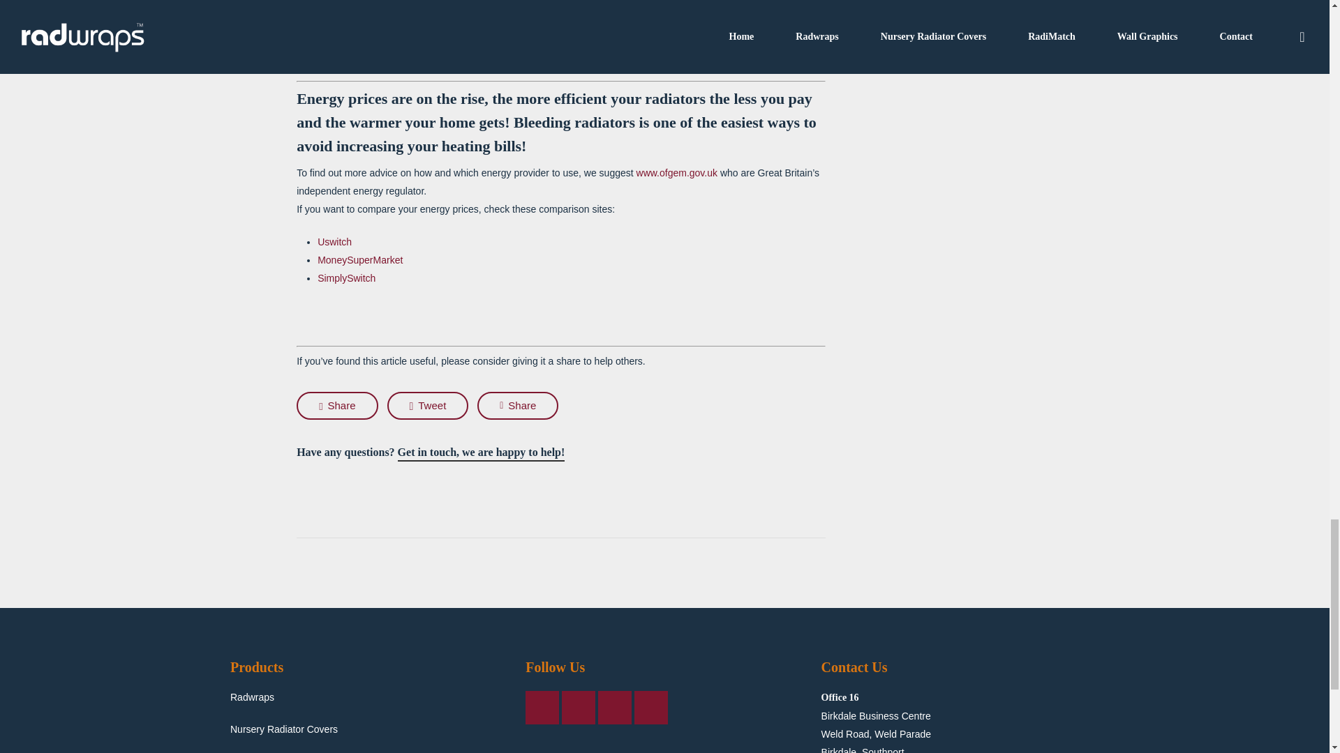 The height and width of the screenshot is (753, 1340). Describe the element at coordinates (482, 452) in the screenshot. I see `Get in touch, we are happy to help!` at that location.